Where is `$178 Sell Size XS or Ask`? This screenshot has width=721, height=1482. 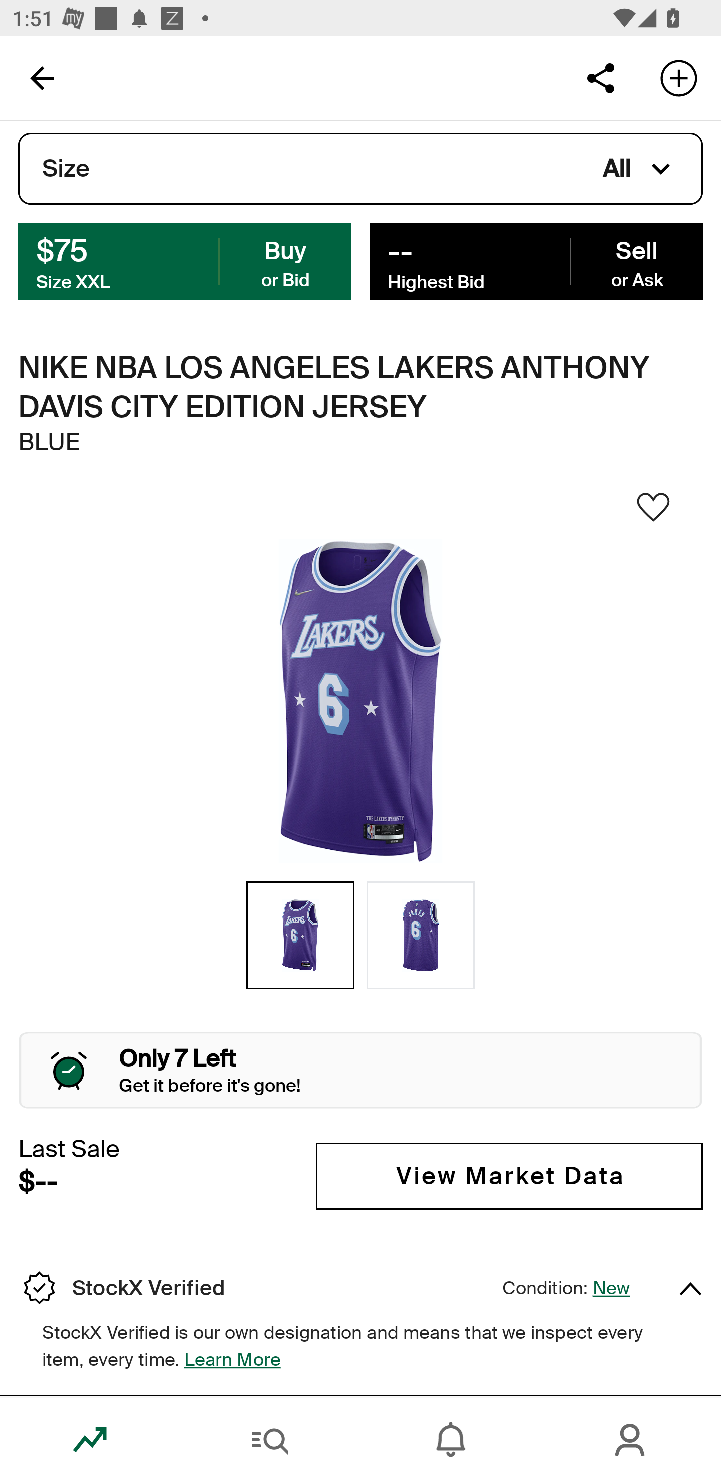
$178 Sell Size XS or Ask is located at coordinates (536, 260).